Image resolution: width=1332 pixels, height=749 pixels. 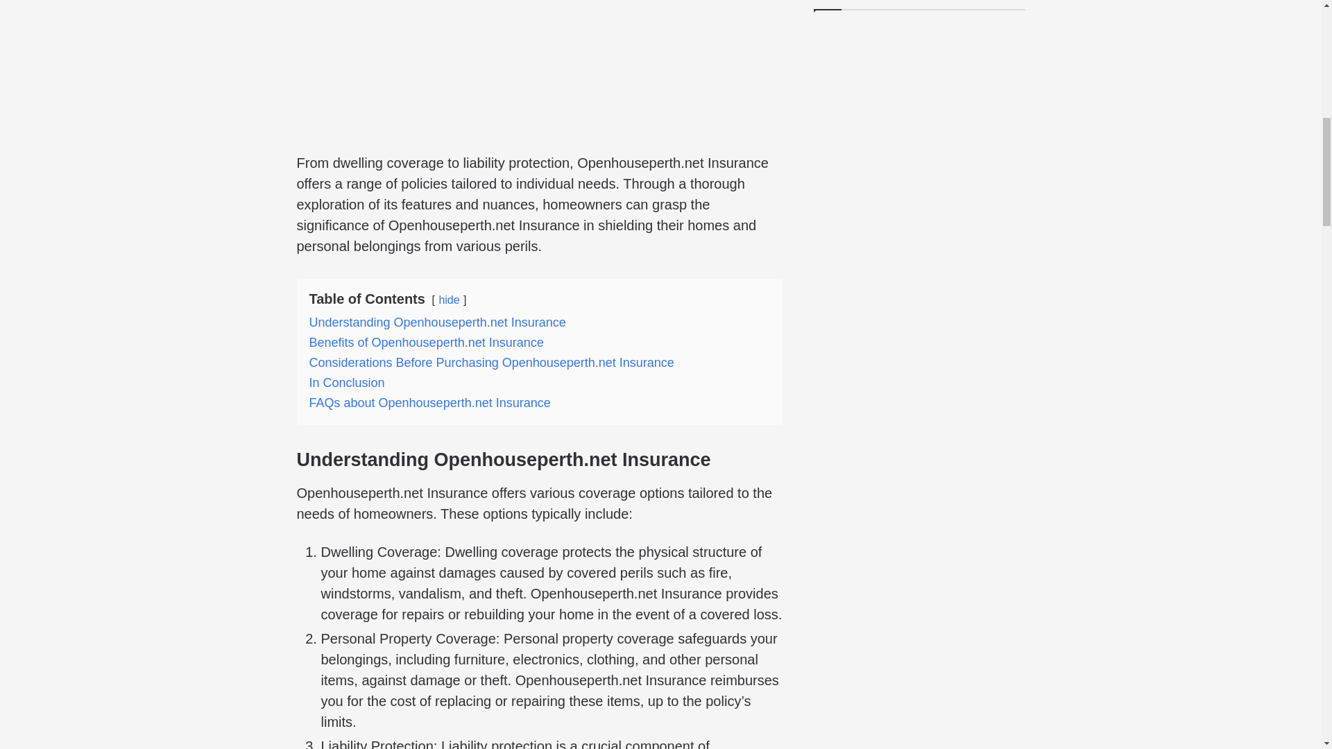 I want to click on Understanding Openhouseperth.net Insurance, so click(x=437, y=322).